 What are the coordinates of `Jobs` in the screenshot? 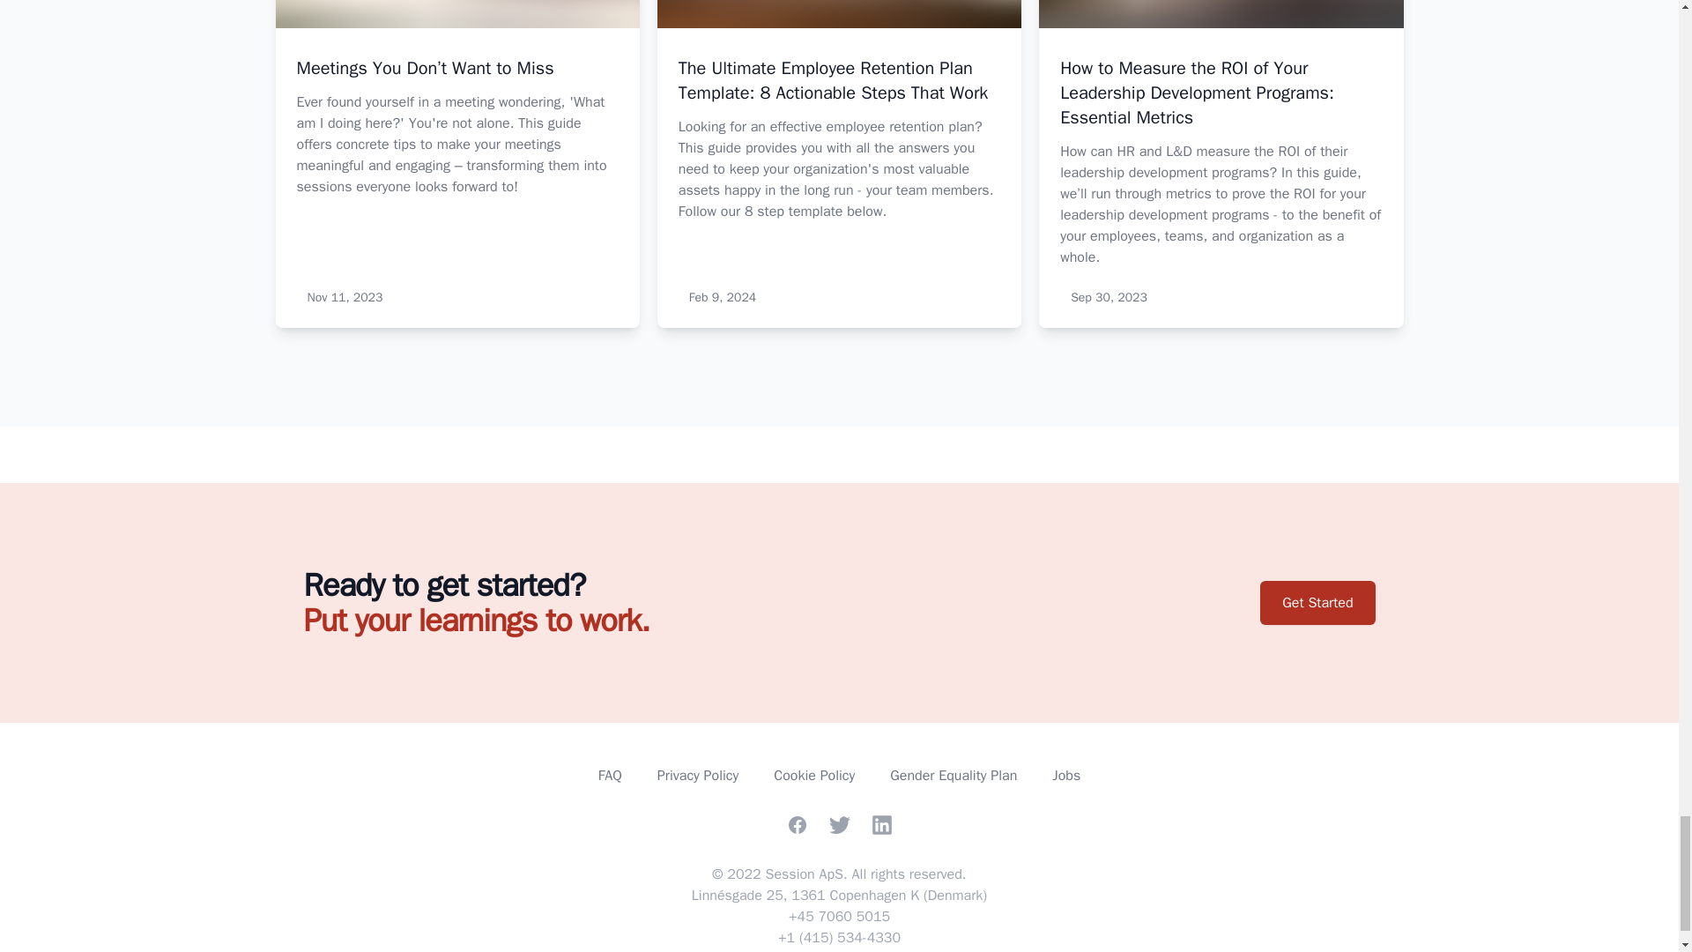 It's located at (1066, 776).